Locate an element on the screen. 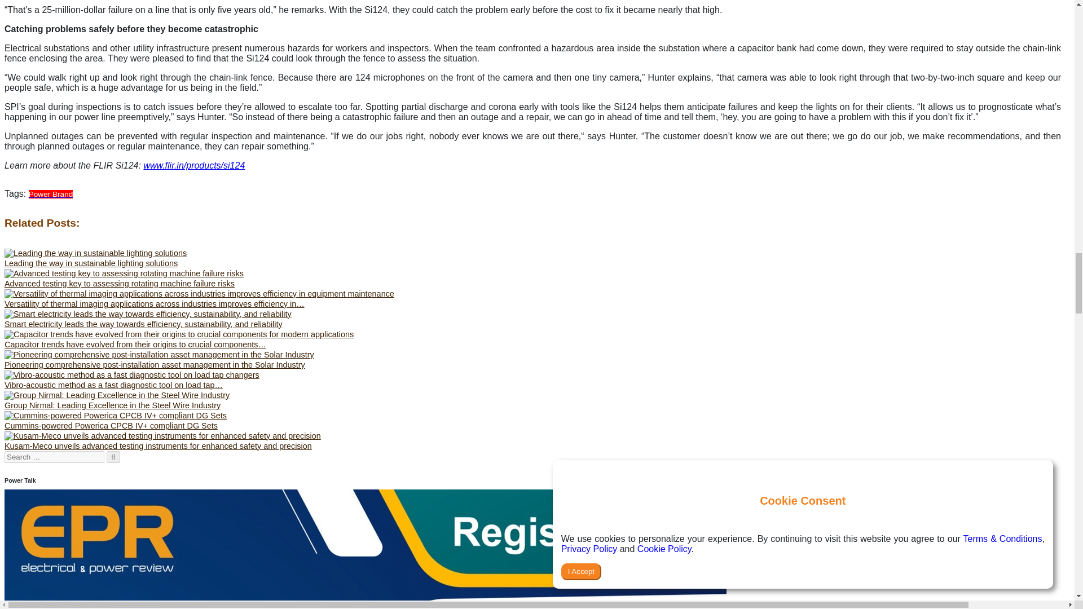 The width and height of the screenshot is (1083, 609). Leading the way in sustainable lighting solutions is located at coordinates (95, 253).